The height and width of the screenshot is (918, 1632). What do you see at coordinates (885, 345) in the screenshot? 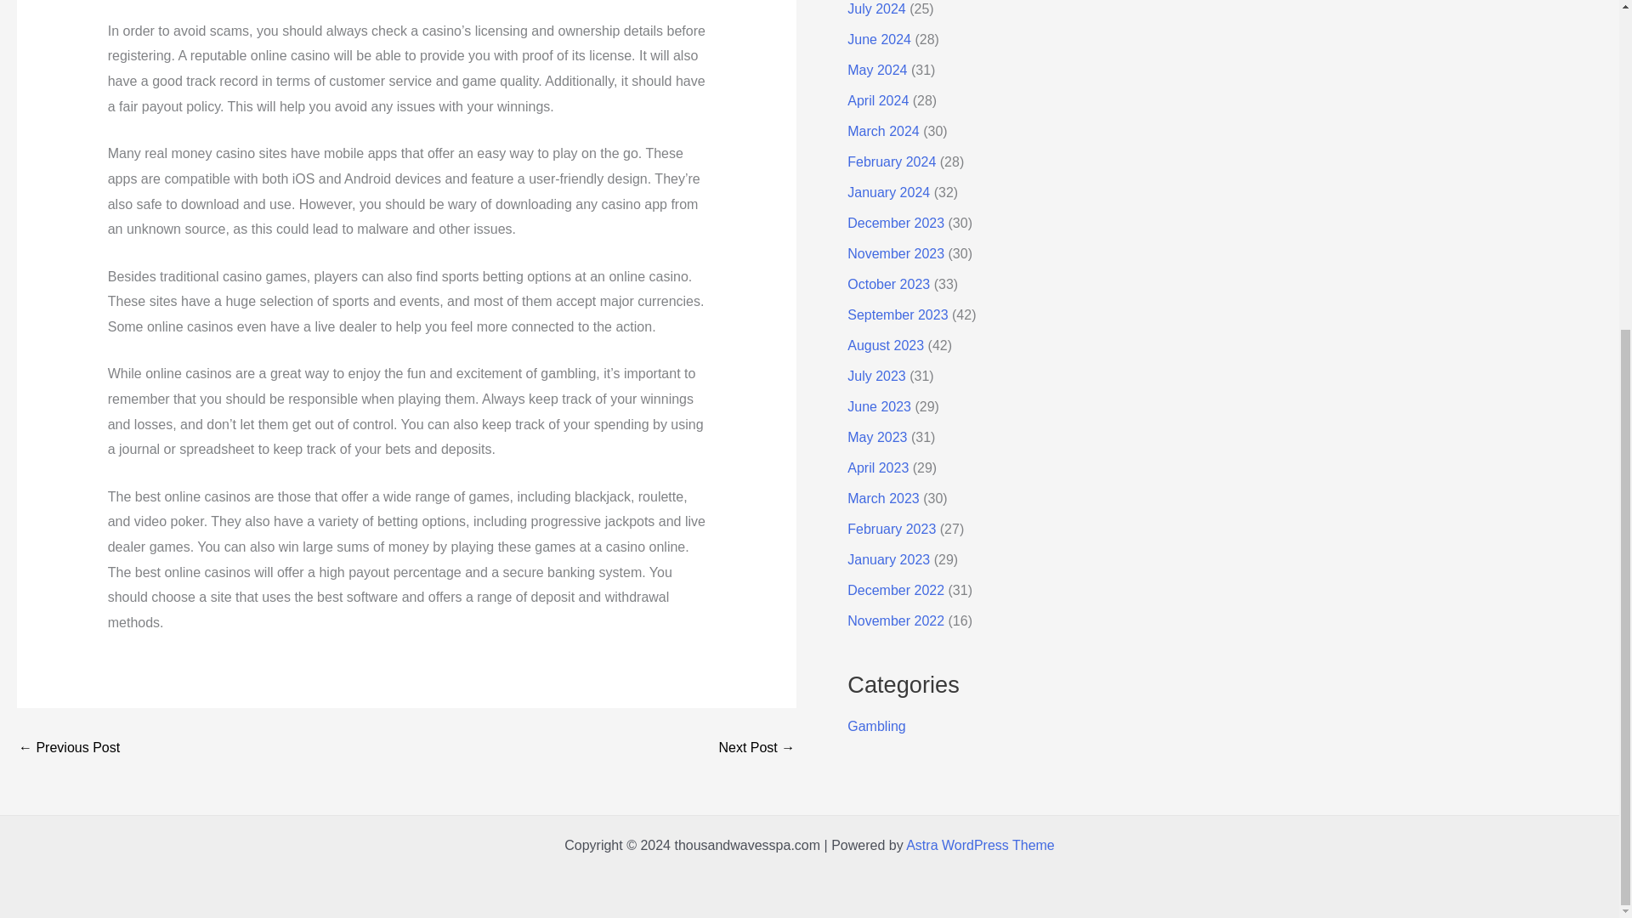
I see `August 2023` at bounding box center [885, 345].